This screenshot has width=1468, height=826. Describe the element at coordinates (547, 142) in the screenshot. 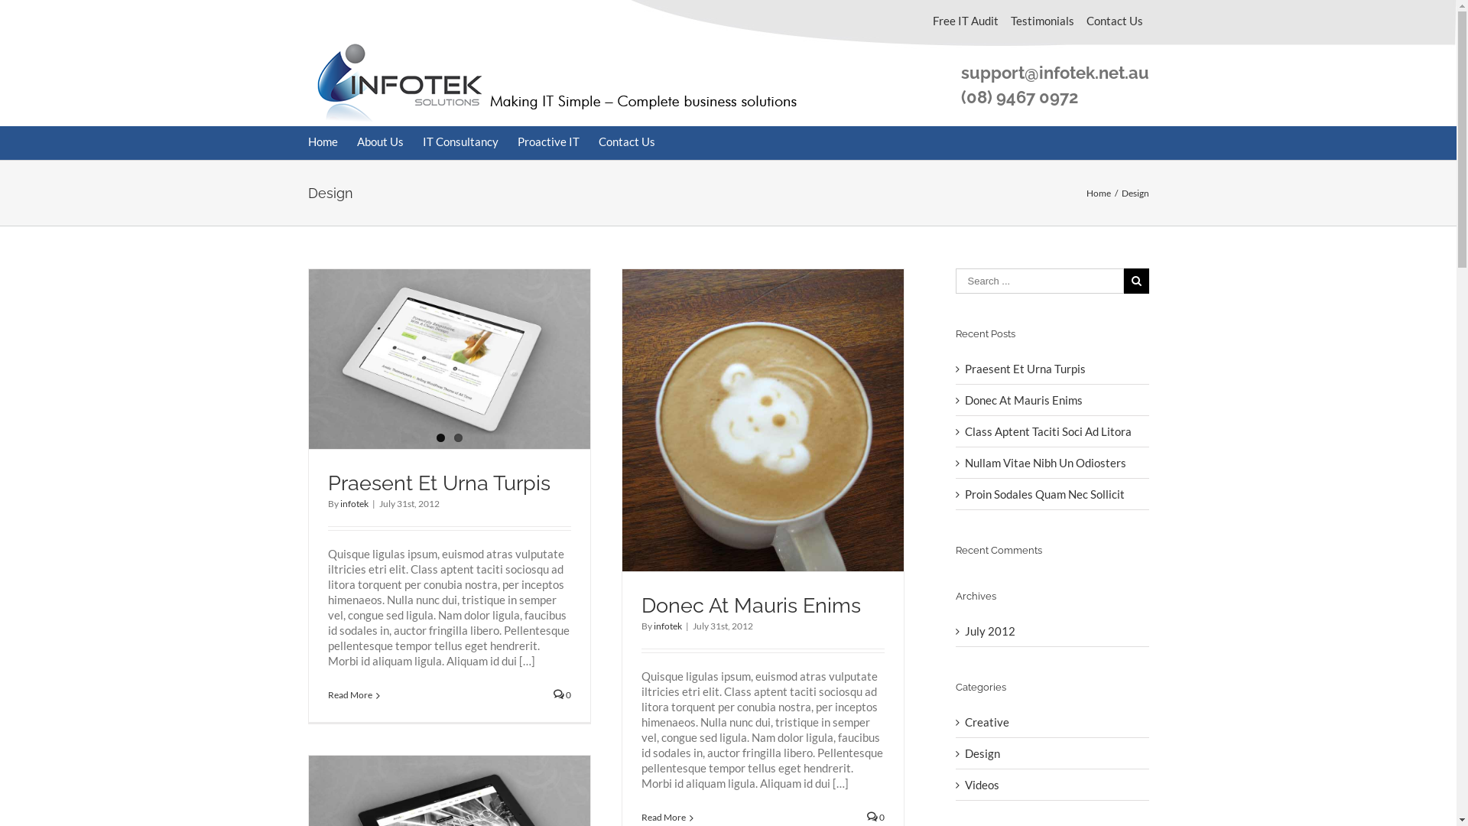

I see `Proactive IT` at that location.